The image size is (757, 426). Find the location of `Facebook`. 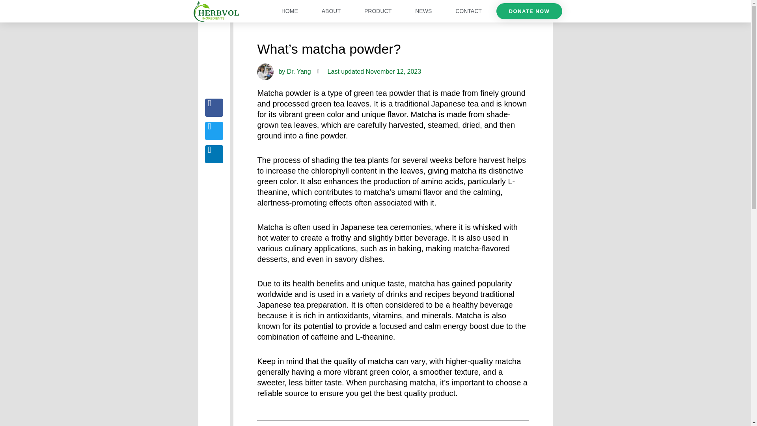

Facebook is located at coordinates (214, 107).